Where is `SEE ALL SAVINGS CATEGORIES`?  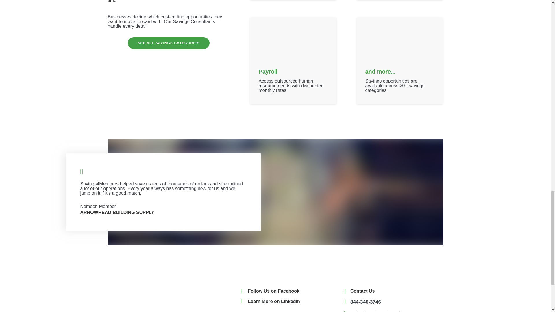
SEE ALL SAVINGS CATEGORIES is located at coordinates (168, 43).